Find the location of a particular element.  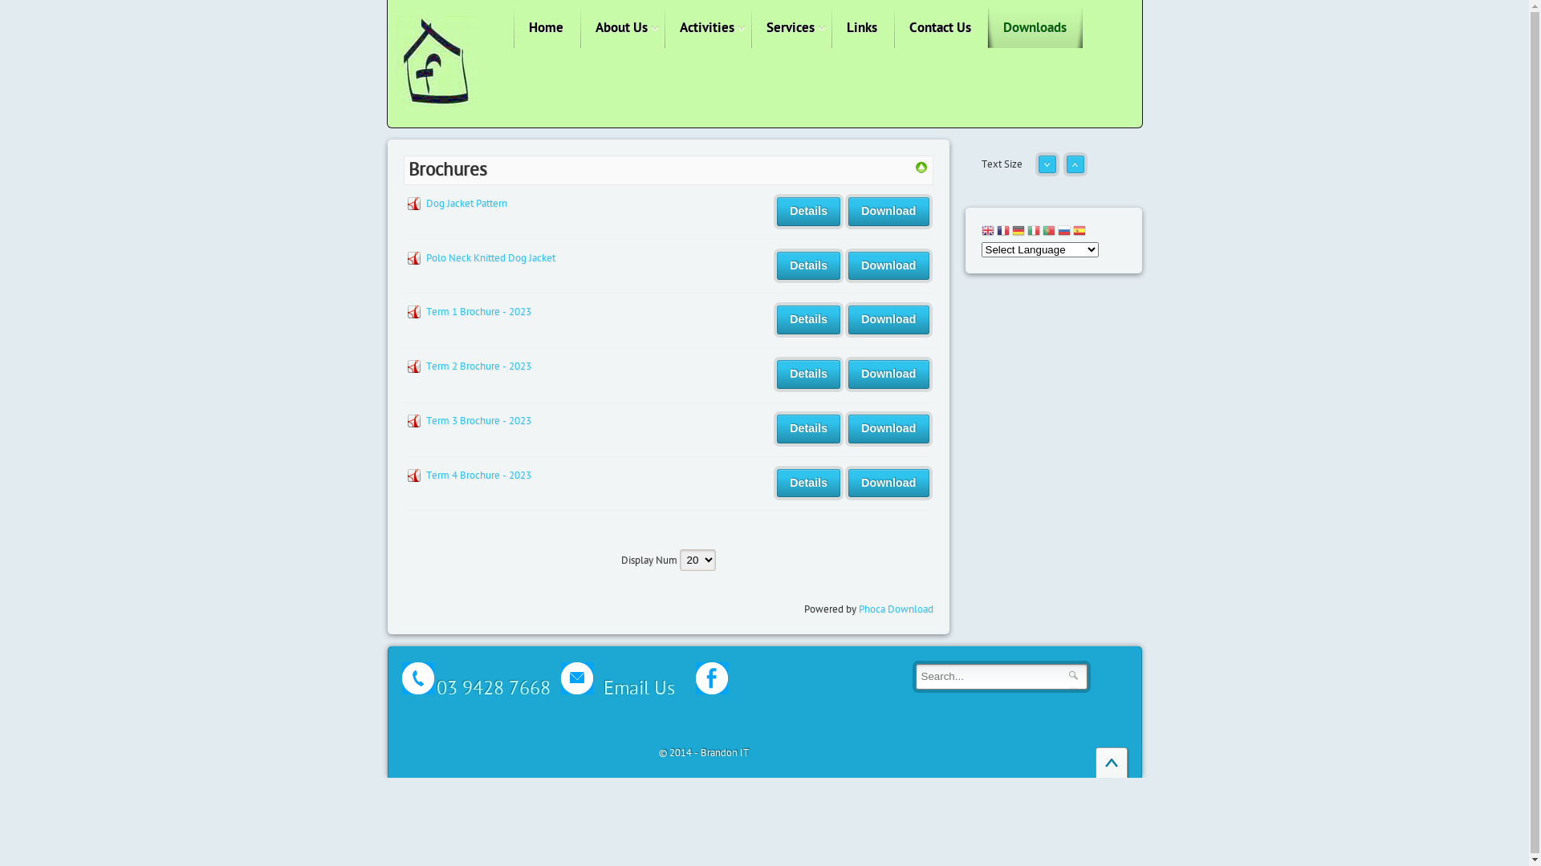

Download is located at coordinates (888, 374).